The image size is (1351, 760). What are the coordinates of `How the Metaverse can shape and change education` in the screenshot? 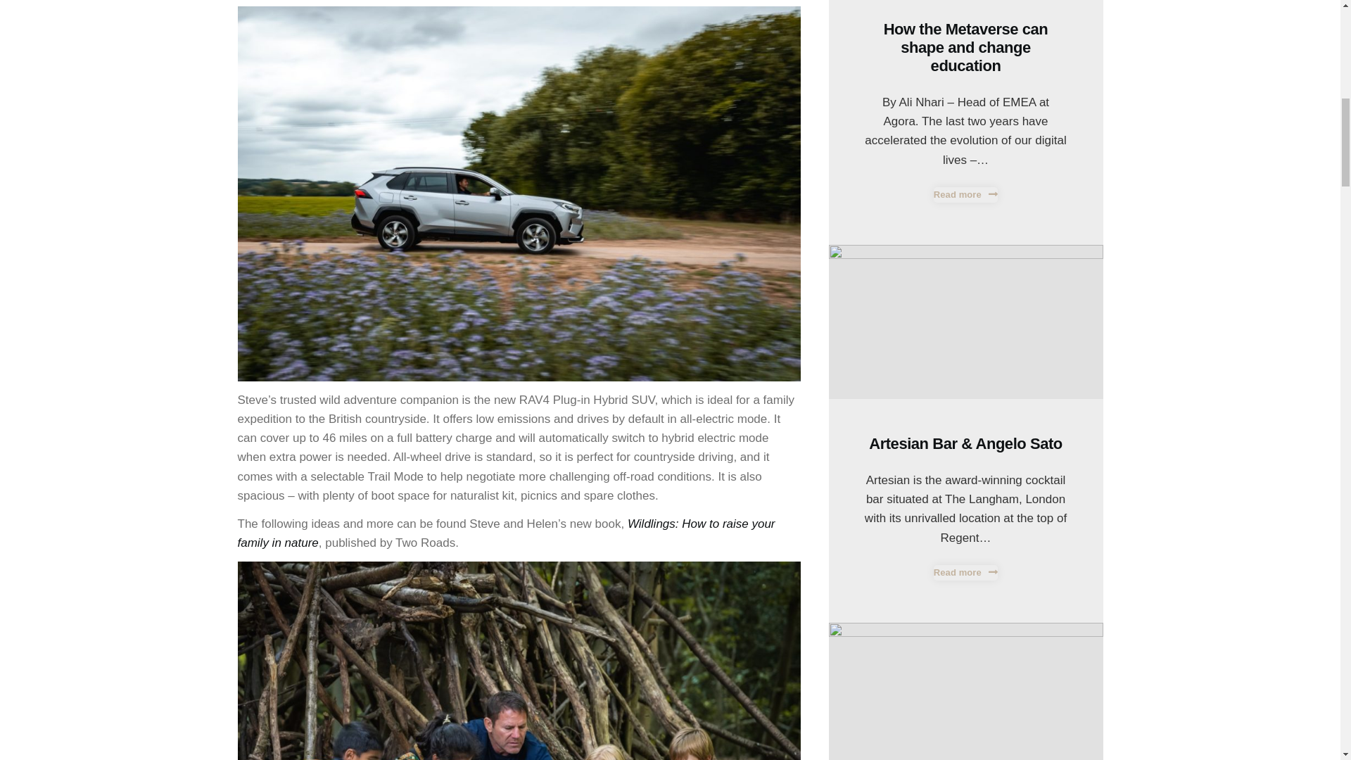 It's located at (965, 47).